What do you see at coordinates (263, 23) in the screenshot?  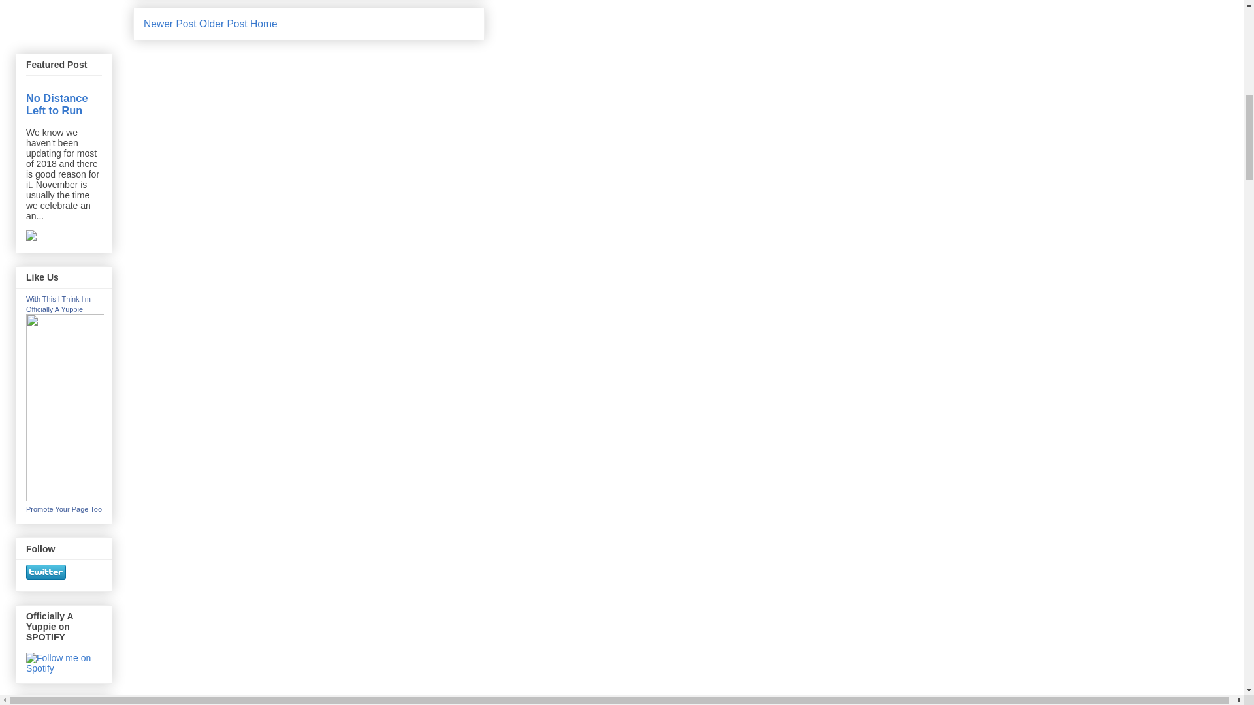 I see `Home` at bounding box center [263, 23].